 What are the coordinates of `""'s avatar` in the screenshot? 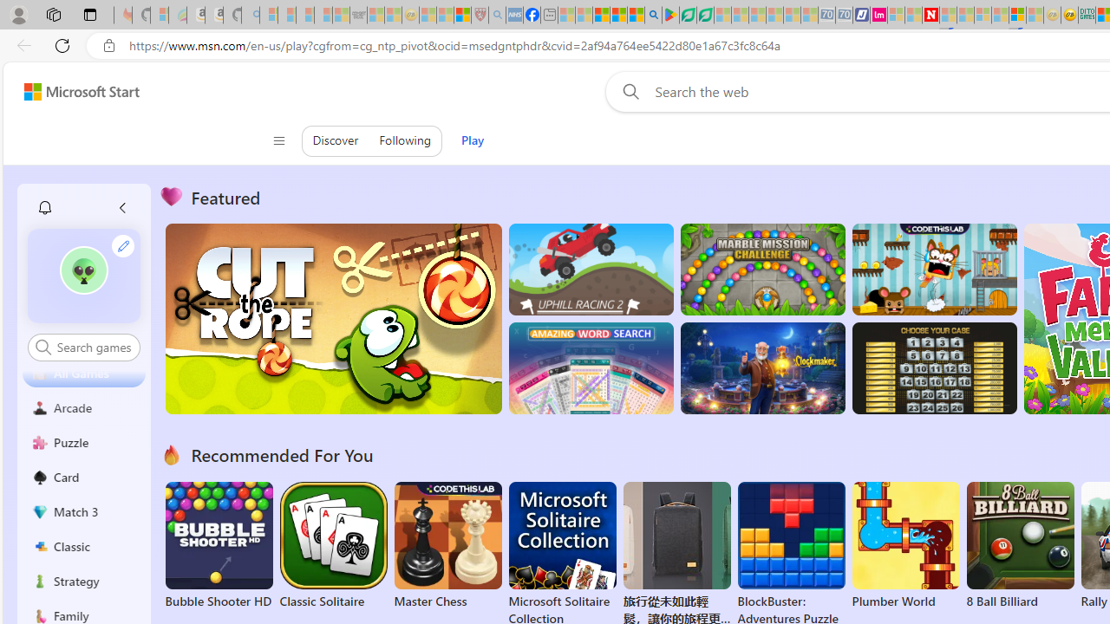 It's located at (83, 270).